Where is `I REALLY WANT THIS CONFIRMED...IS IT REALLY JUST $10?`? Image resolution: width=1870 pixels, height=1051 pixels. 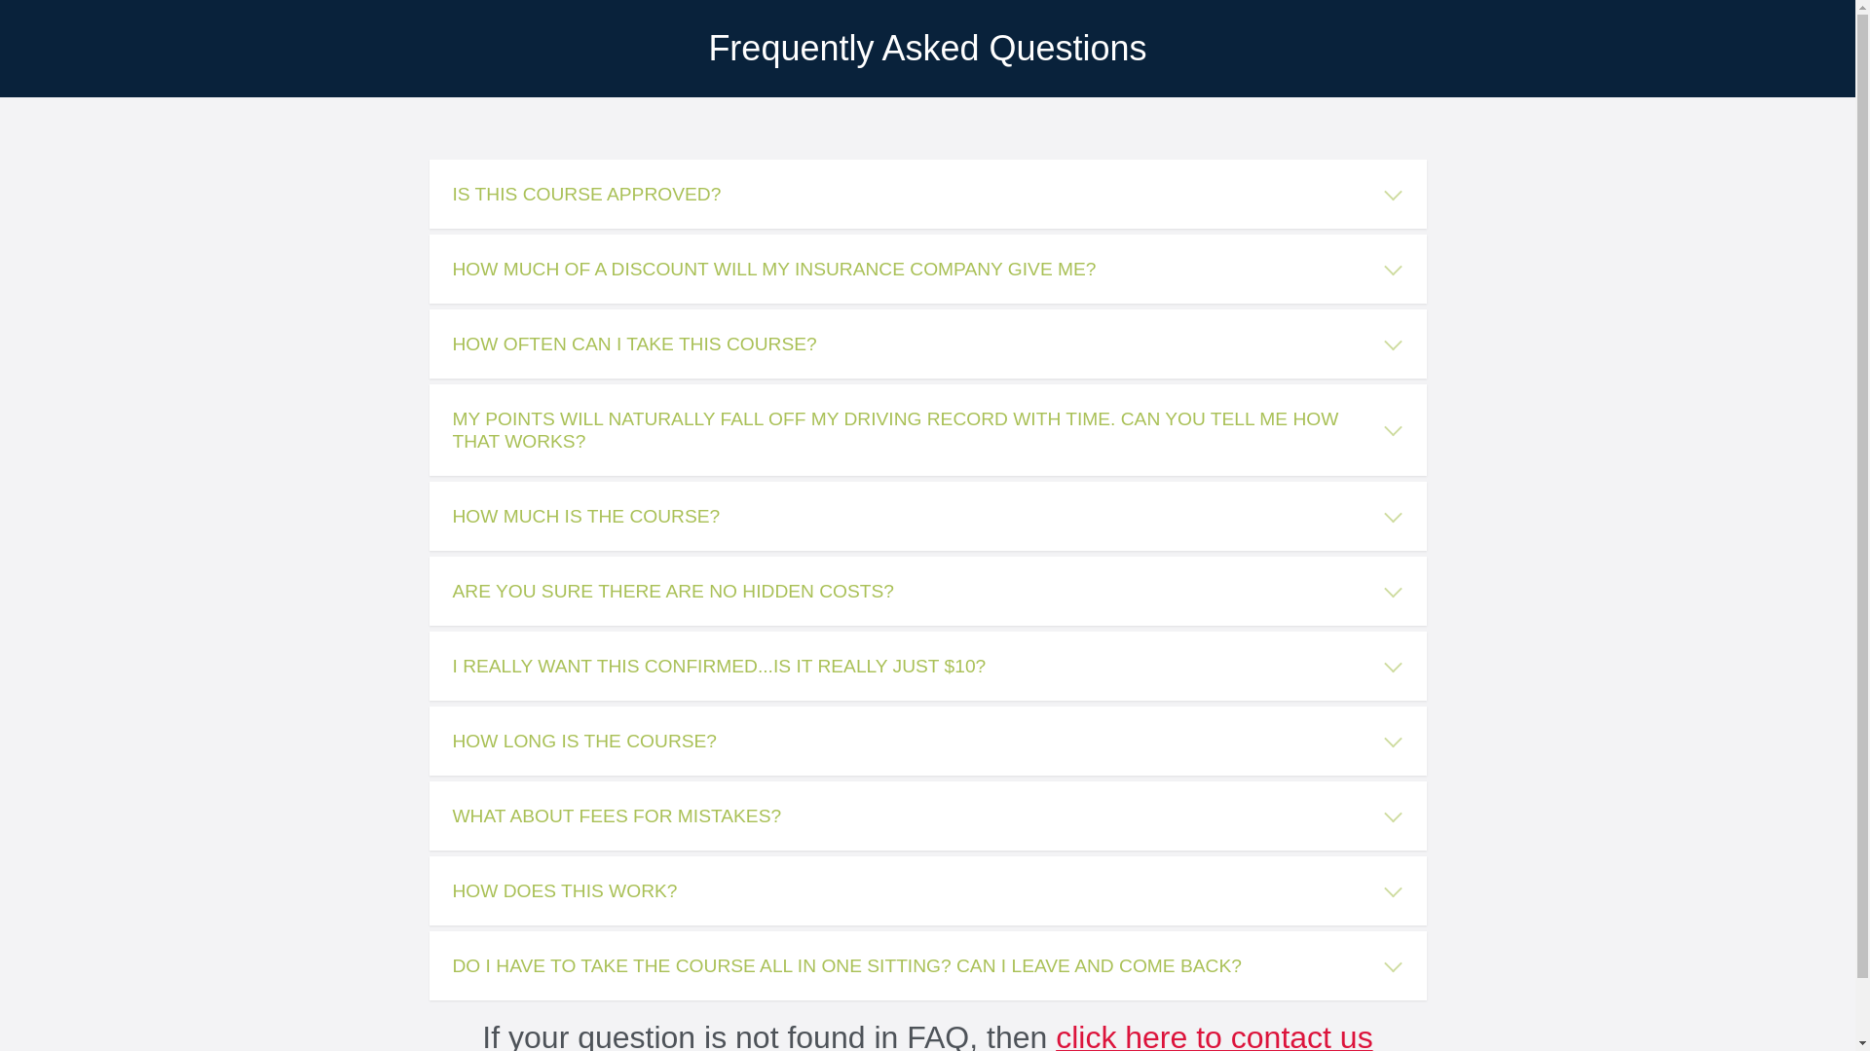 I REALLY WANT THIS CONFIRMED...IS IT REALLY JUST $10? is located at coordinates (927, 666).